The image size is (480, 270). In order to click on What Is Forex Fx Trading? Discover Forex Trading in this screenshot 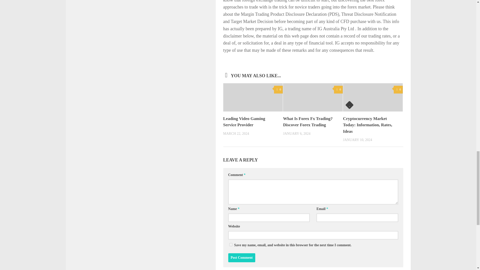, I will do `click(310, 122)`.